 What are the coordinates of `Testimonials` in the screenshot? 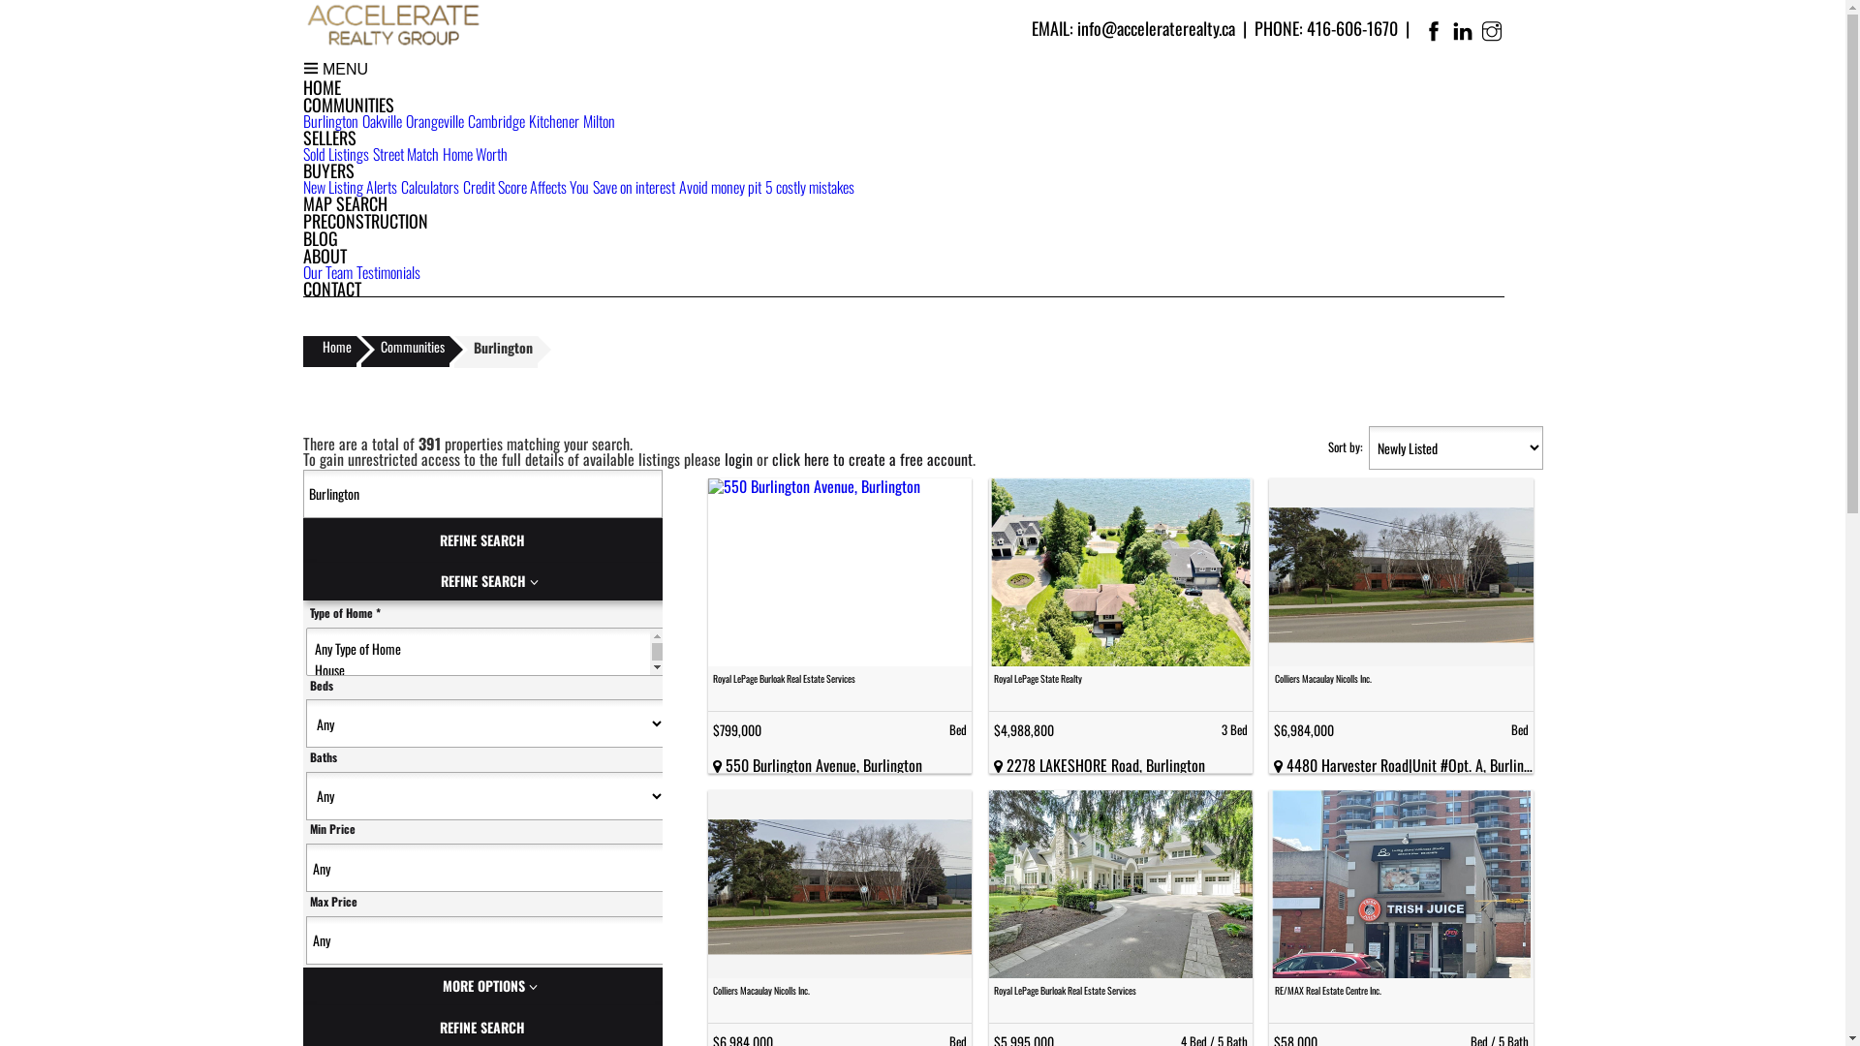 It's located at (388, 272).